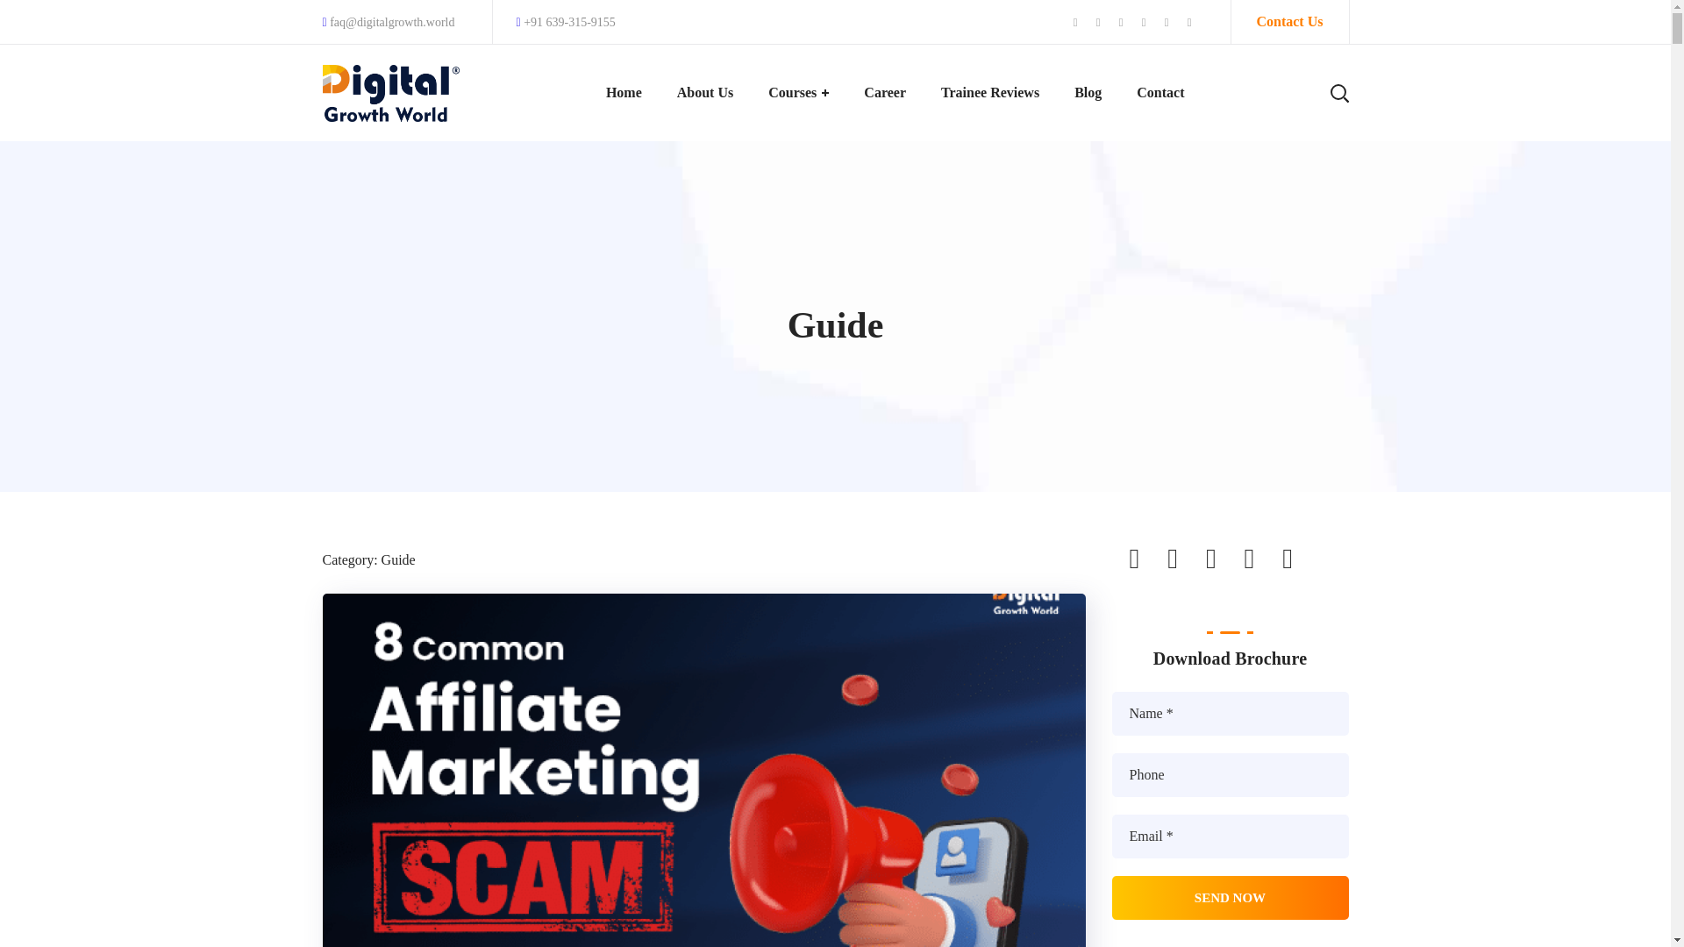 The width and height of the screenshot is (1684, 947). Describe the element at coordinates (989, 92) in the screenshot. I see `Trainee Reviews` at that location.